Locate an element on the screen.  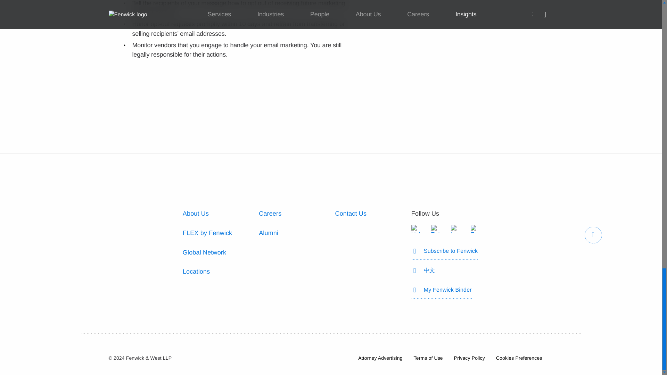
Global Network is located at coordinates (204, 252).